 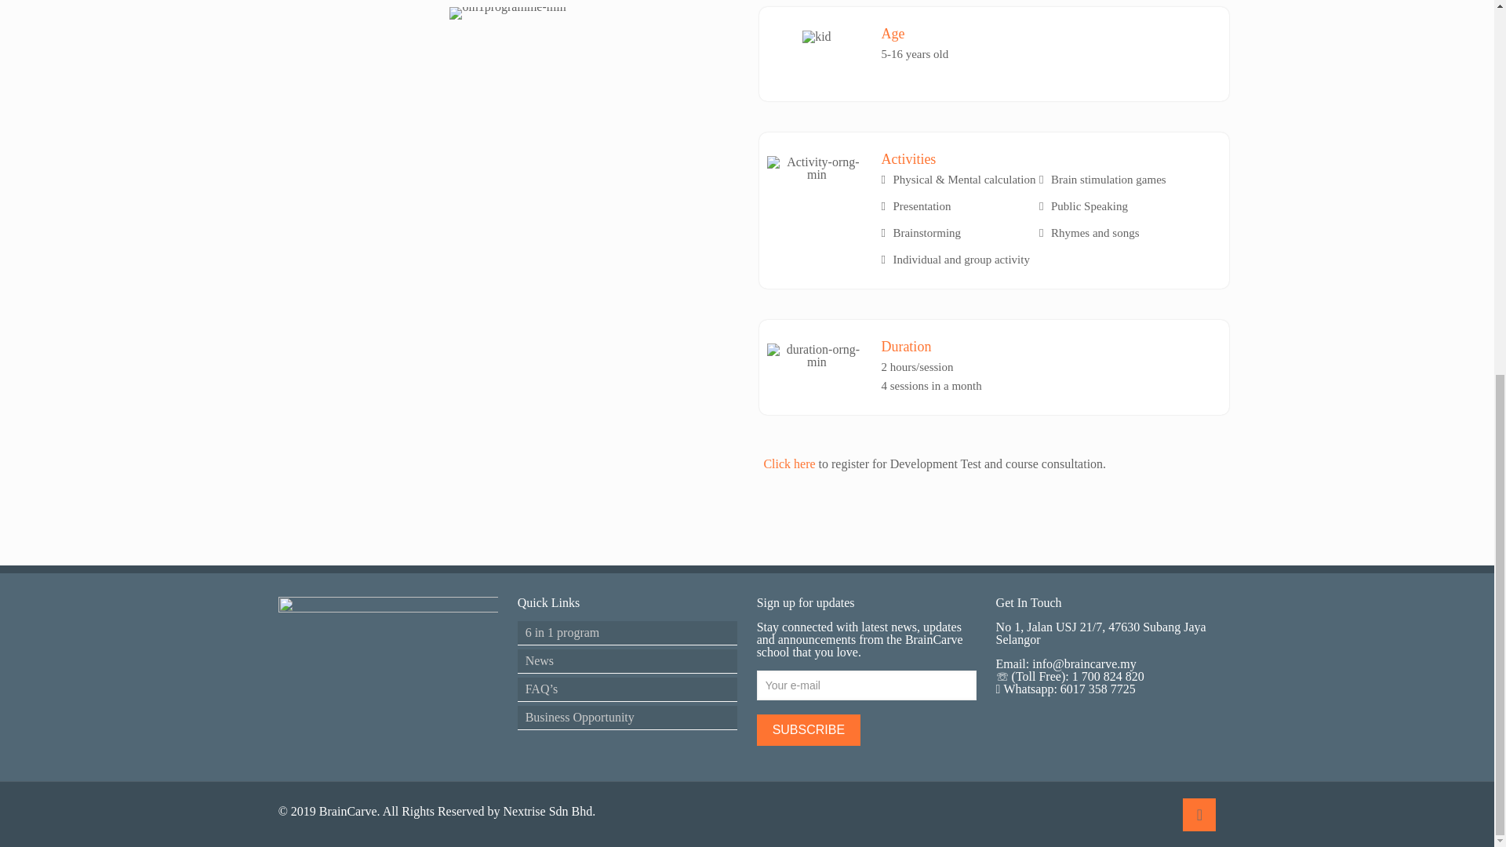 What do you see at coordinates (627, 632) in the screenshot?
I see `6 in 1 program` at bounding box center [627, 632].